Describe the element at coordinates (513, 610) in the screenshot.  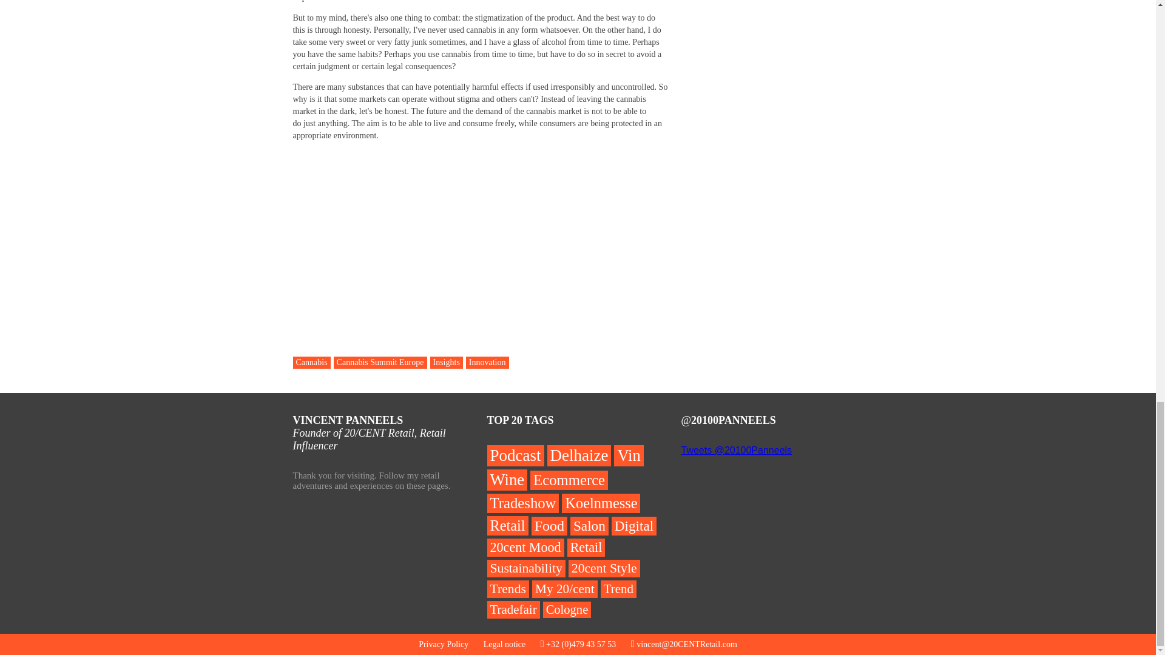
I see `Tradefair` at that location.